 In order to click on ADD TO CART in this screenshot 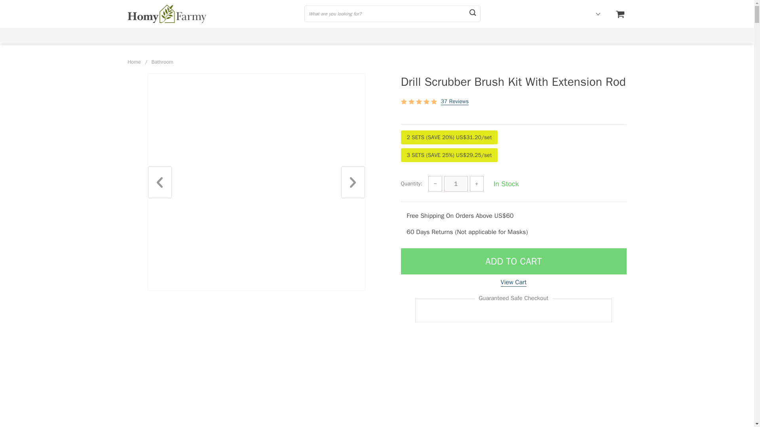, I will do `click(513, 261)`.